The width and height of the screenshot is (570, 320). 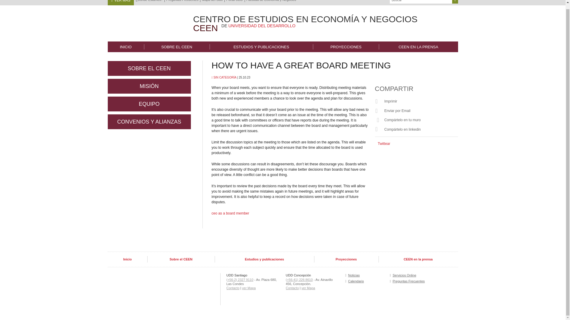 What do you see at coordinates (262, 25) in the screenshot?
I see `UNIVERSIDAD DEL DESARROLLO` at bounding box center [262, 25].